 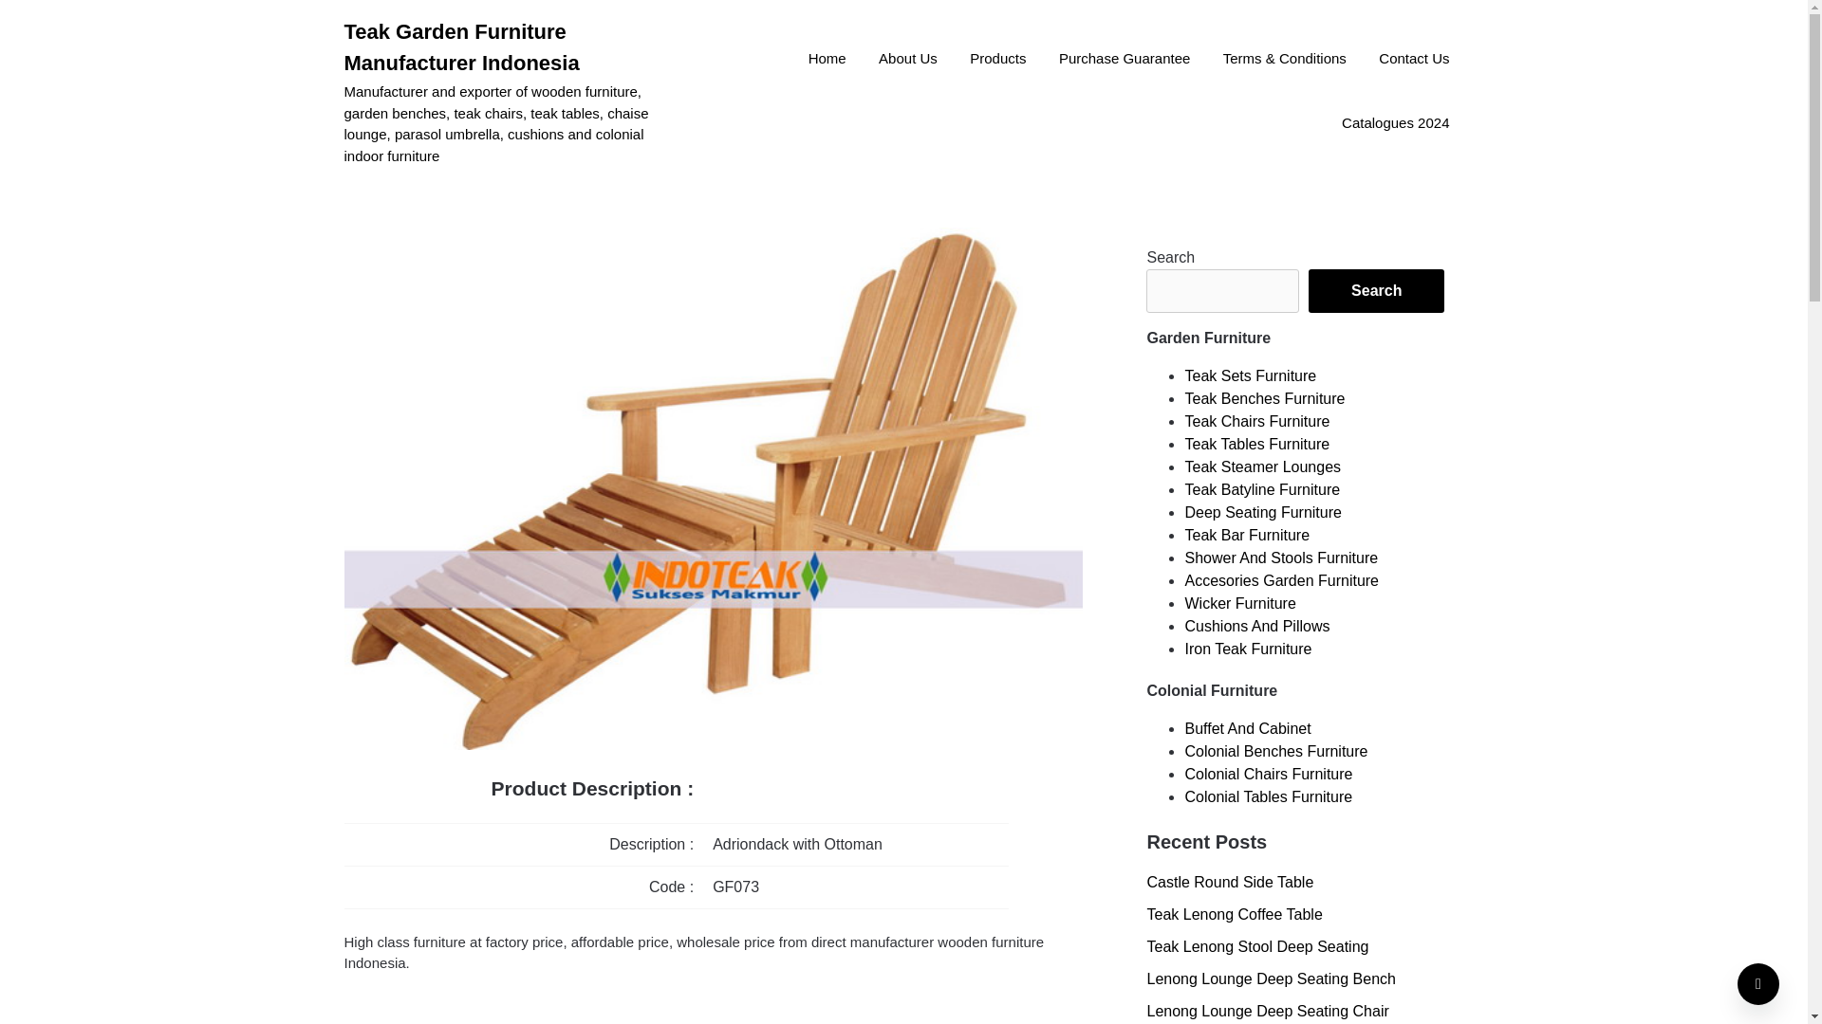 I want to click on Home, so click(x=827, y=60).